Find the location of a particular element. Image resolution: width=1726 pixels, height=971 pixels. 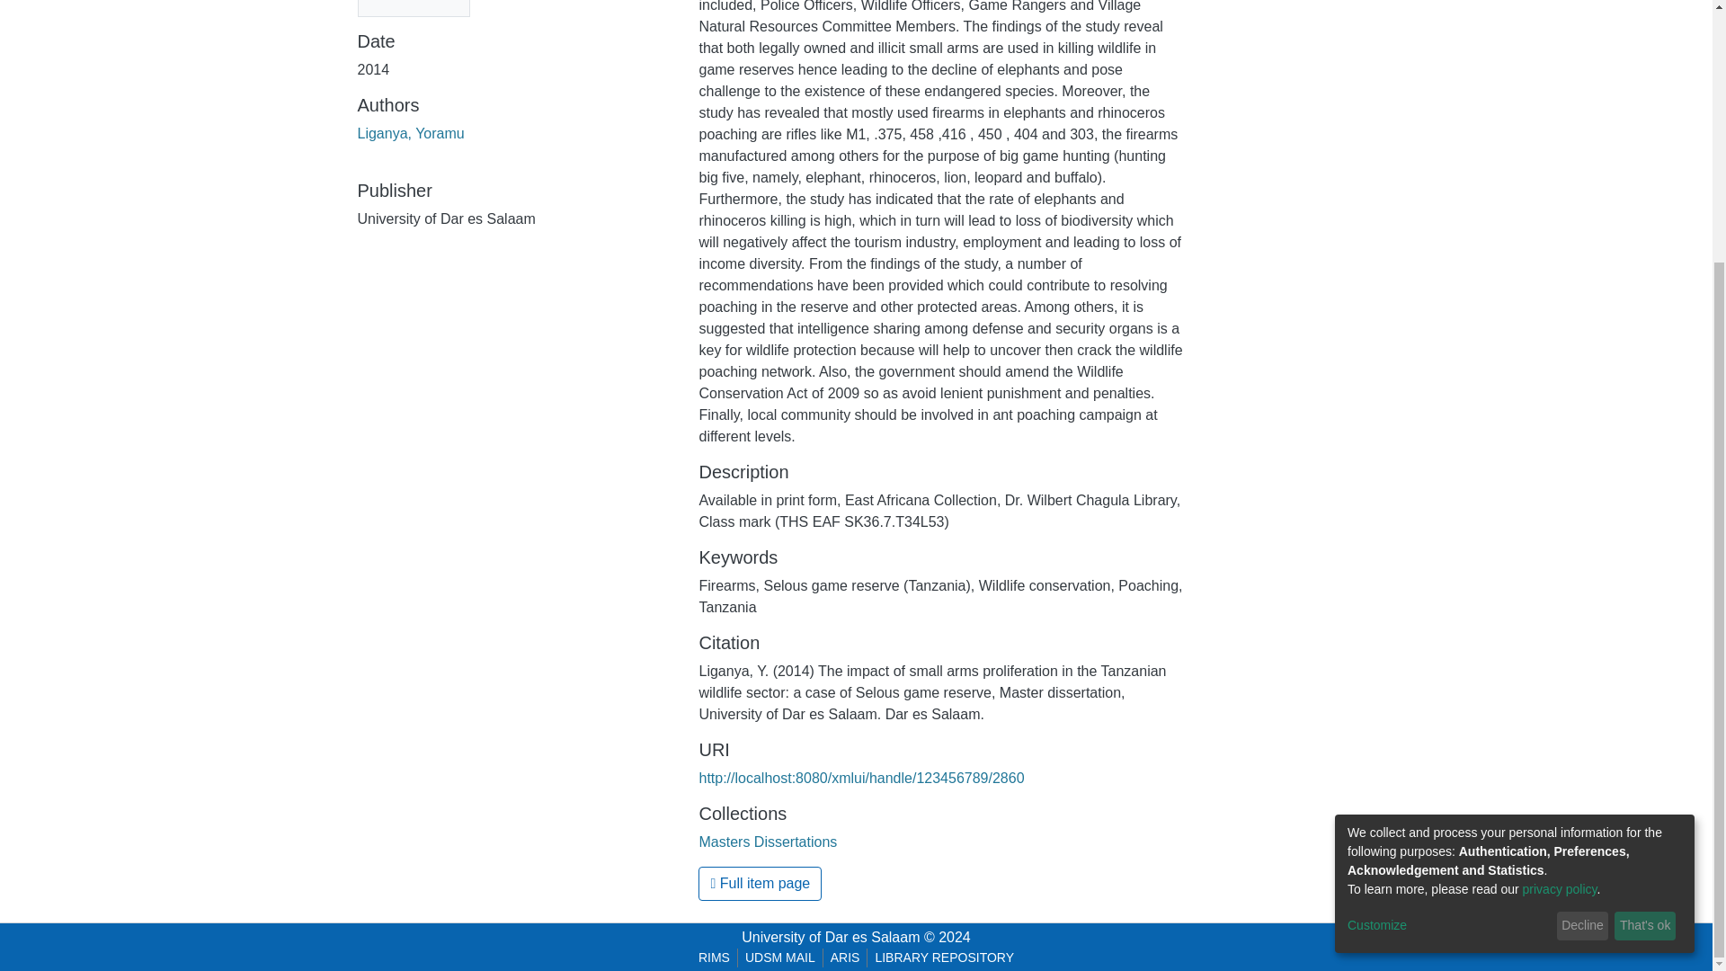

Customize is located at coordinates (1449, 577).